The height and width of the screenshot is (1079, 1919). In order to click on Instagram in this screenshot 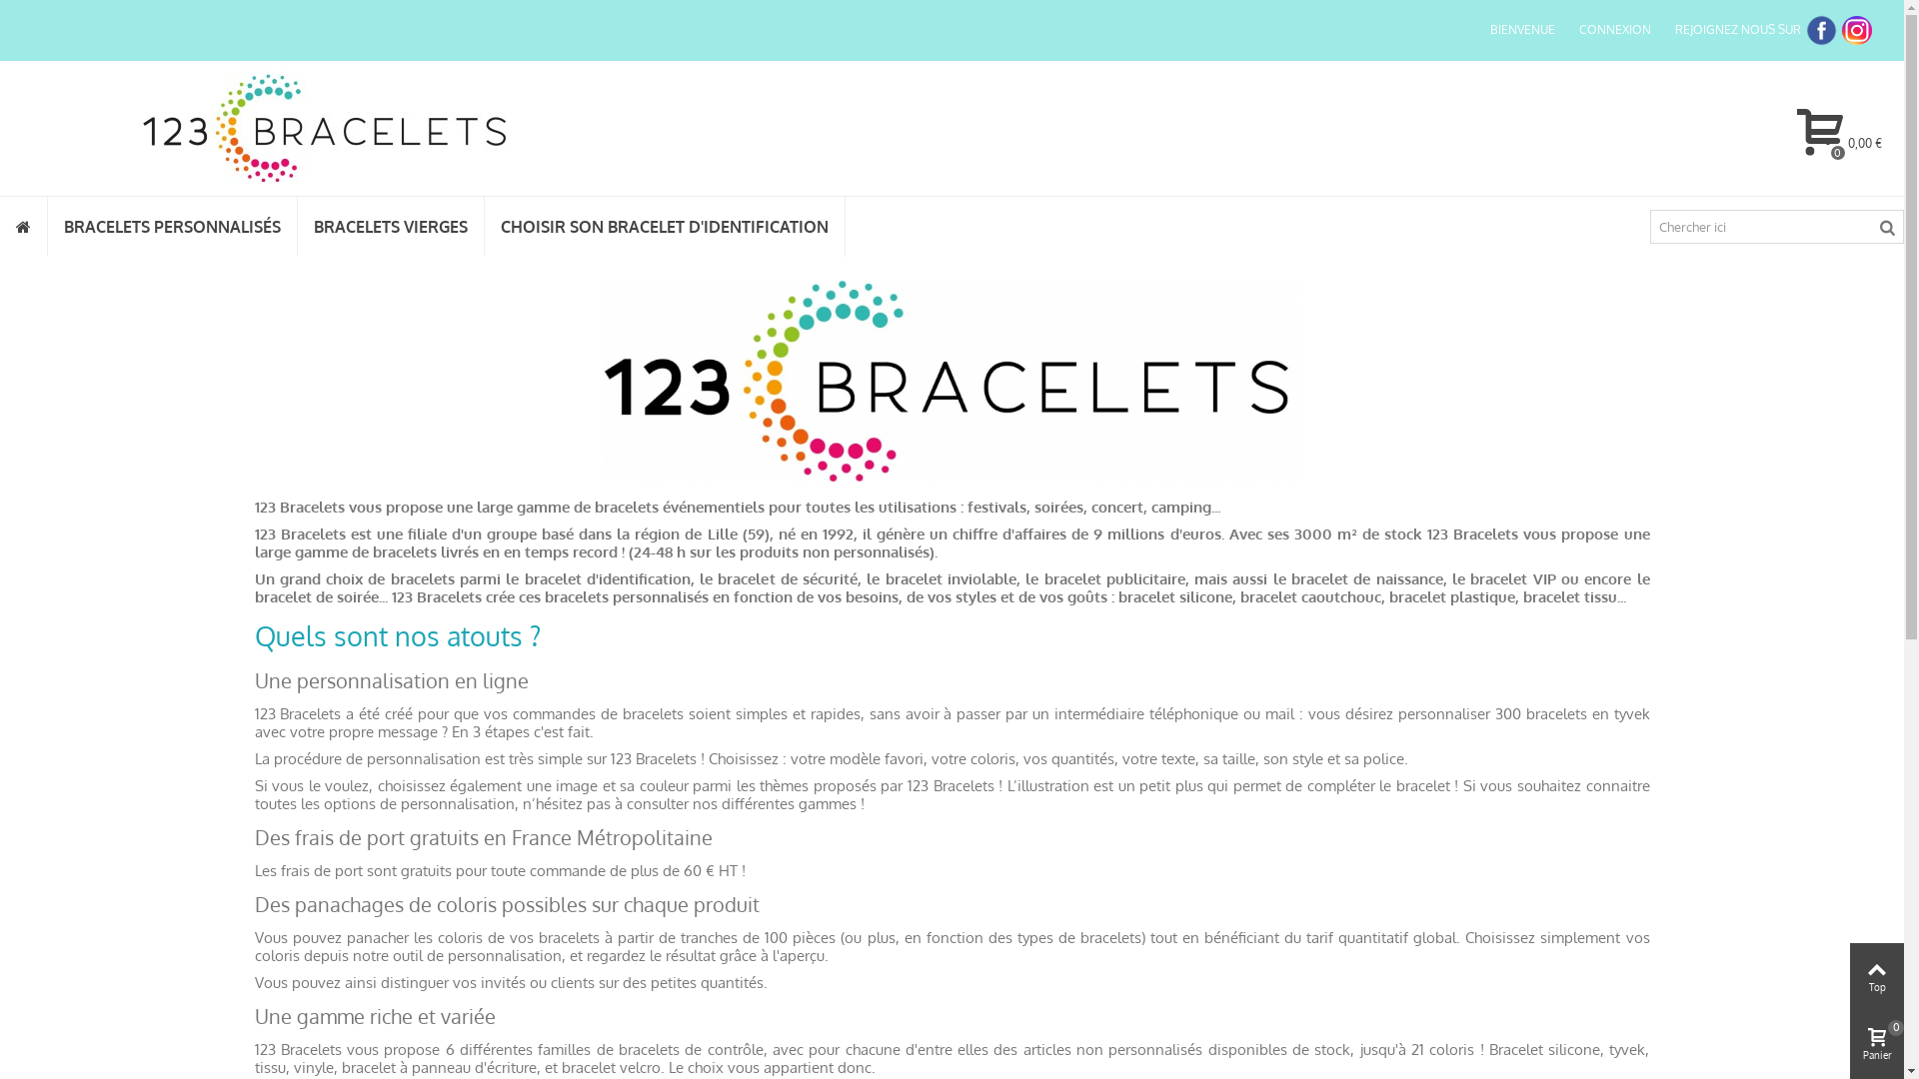, I will do `click(1857, 30)`.